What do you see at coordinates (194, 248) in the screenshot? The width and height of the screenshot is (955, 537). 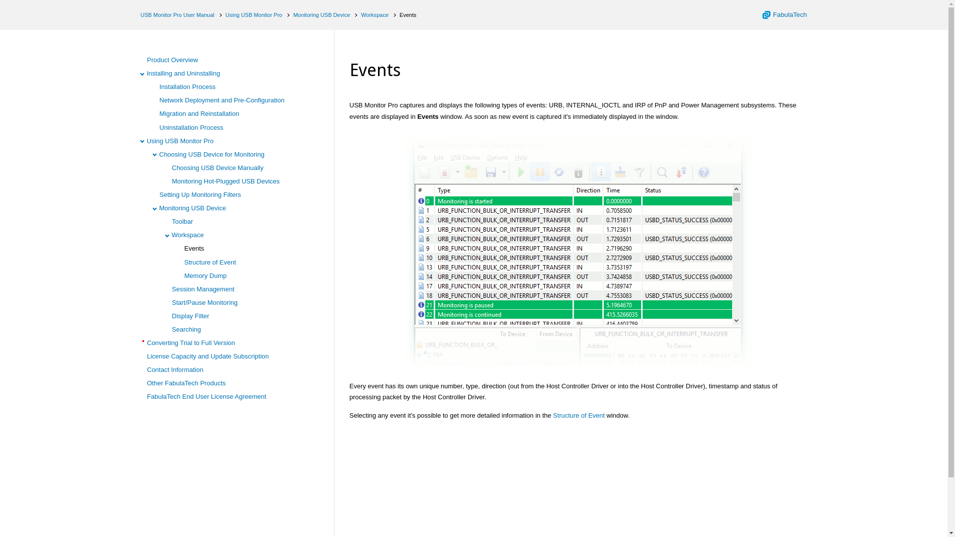 I see `Events` at bounding box center [194, 248].